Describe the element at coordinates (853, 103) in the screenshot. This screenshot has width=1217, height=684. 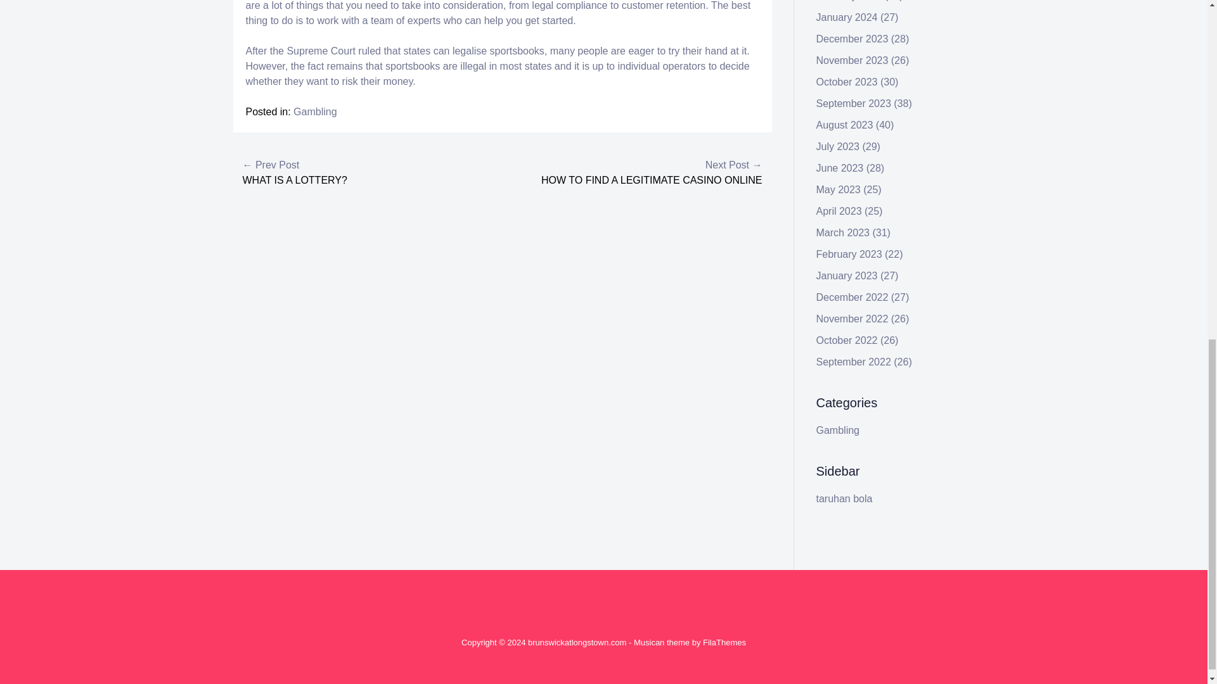
I see `September 2023` at that location.